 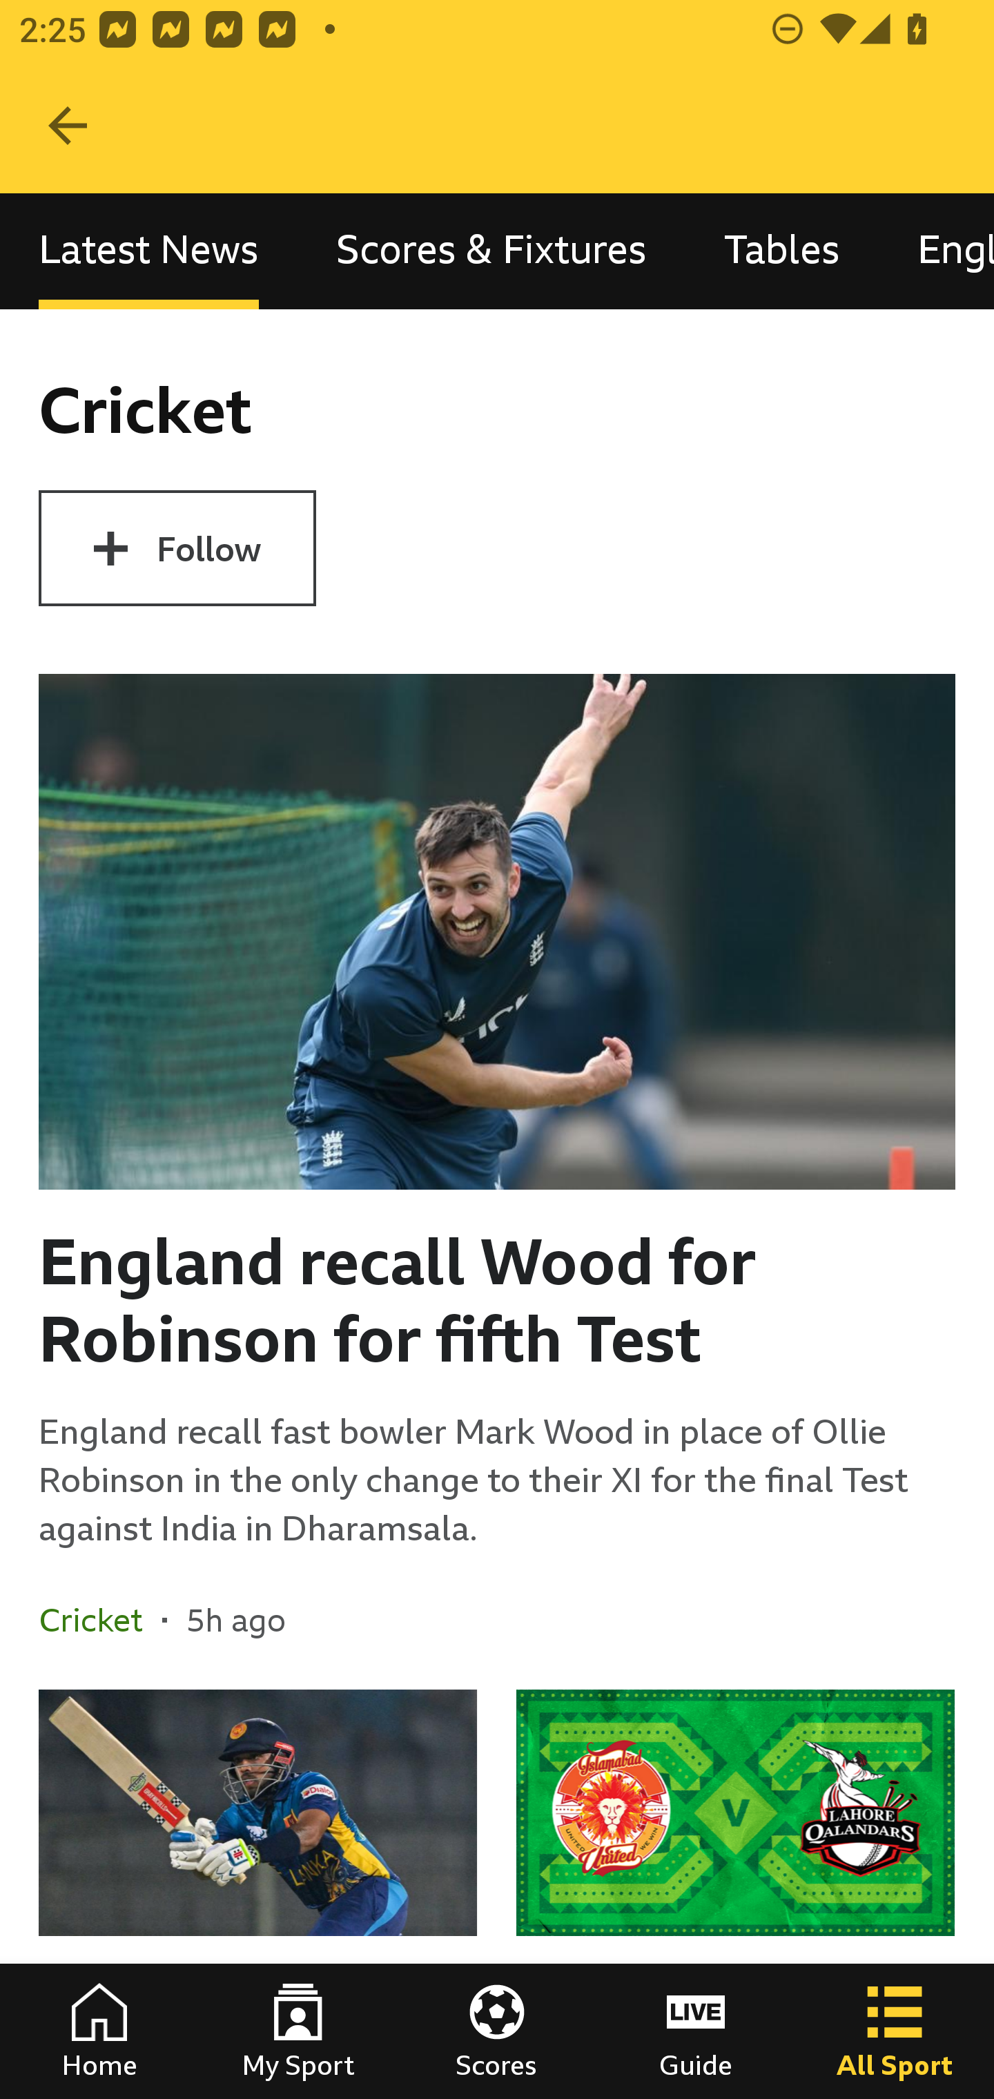 I want to click on Bangladesh v Sri Lanka - second T20 scorecard, so click(x=258, y=1895).